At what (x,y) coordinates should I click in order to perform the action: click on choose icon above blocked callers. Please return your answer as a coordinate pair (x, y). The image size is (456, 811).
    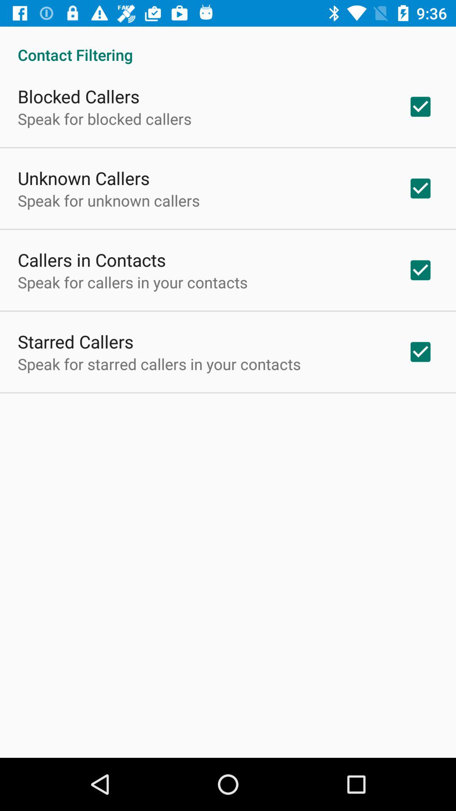
    Looking at the image, I should click on (228, 46).